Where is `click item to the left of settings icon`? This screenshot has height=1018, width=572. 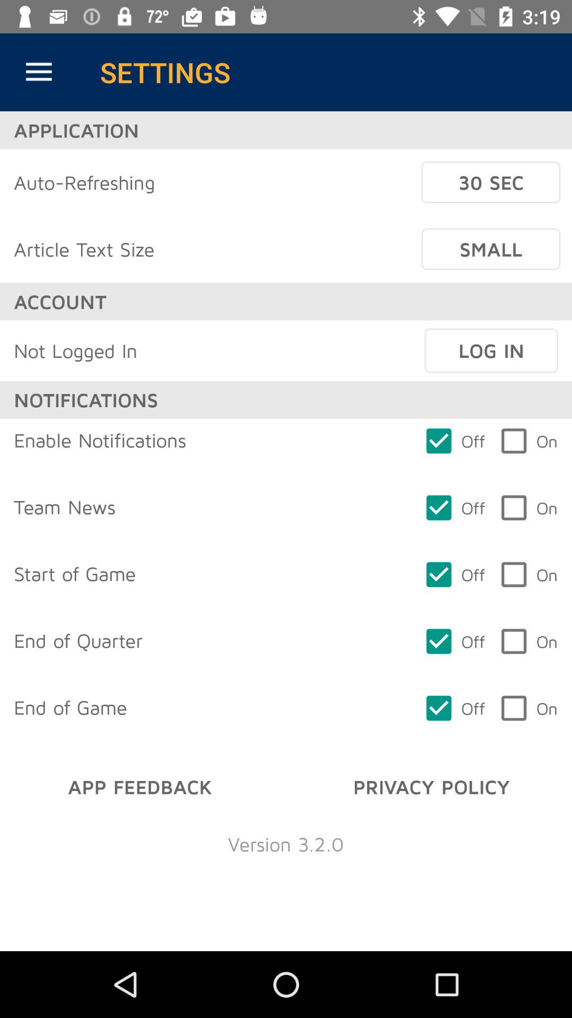 click item to the left of settings icon is located at coordinates (39, 72).